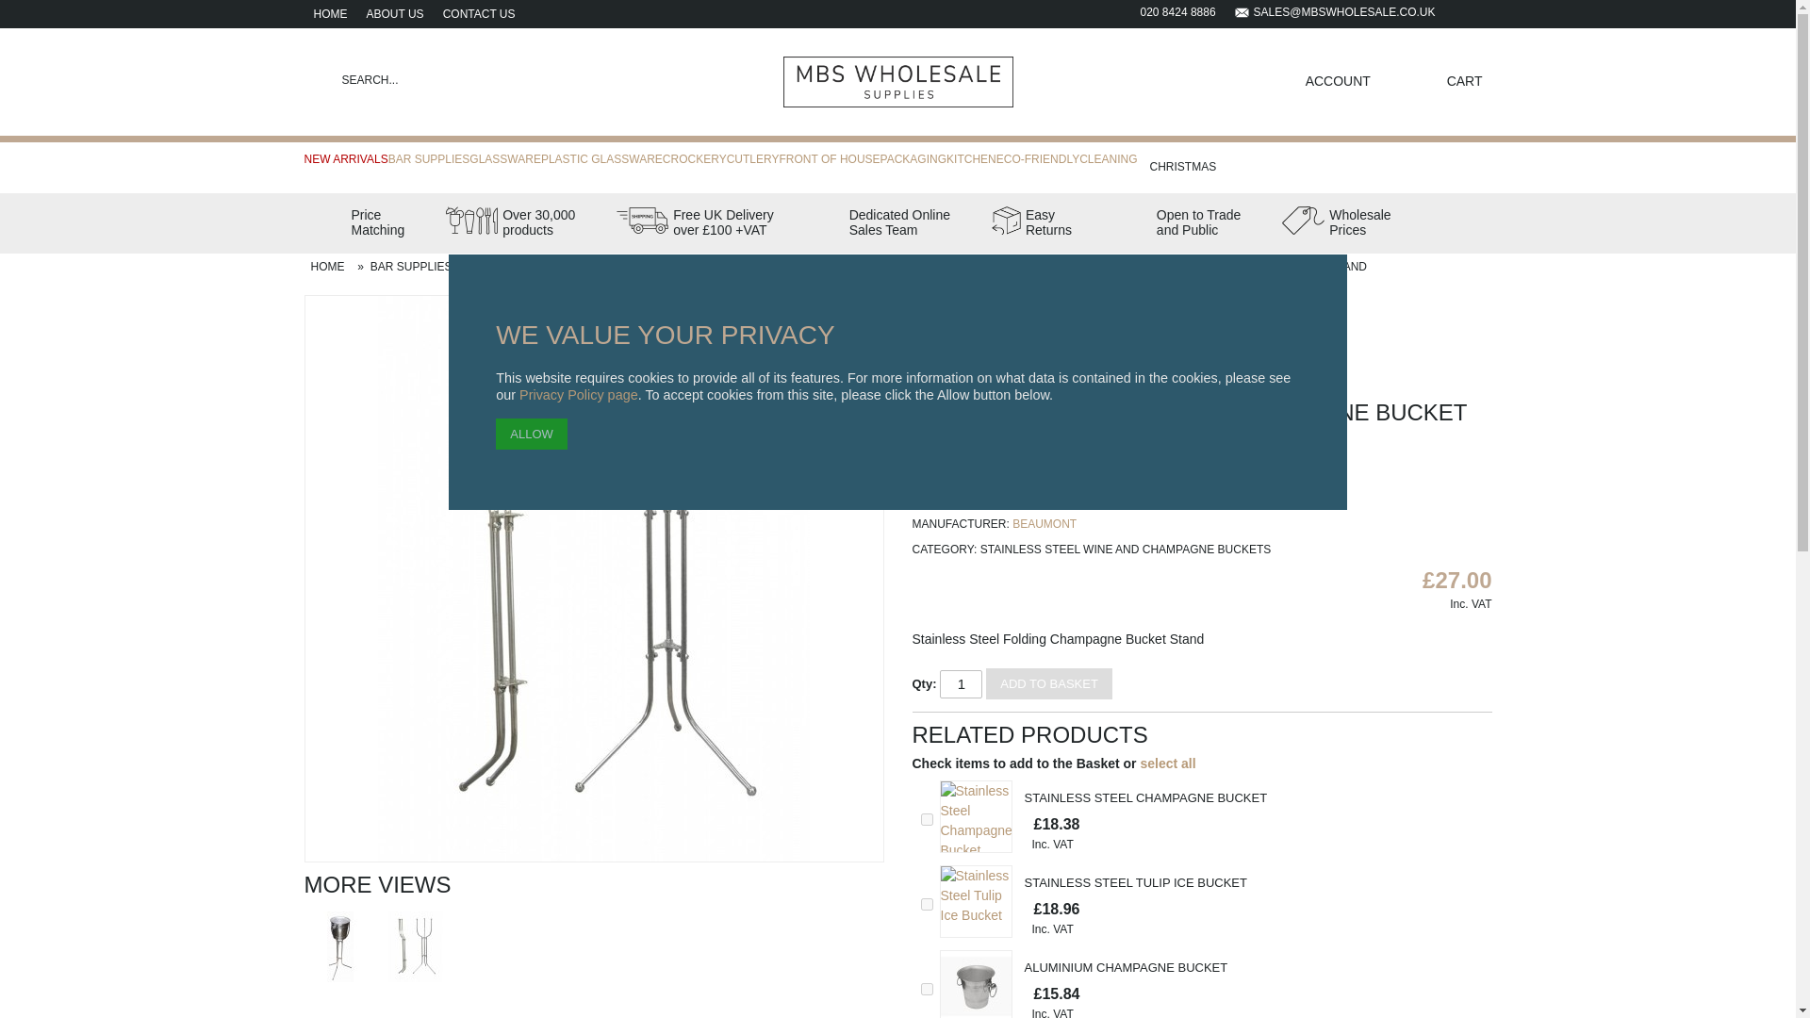 The width and height of the screenshot is (1810, 1018). Describe the element at coordinates (430, 156) in the screenshot. I see `CONTACT US` at that location.